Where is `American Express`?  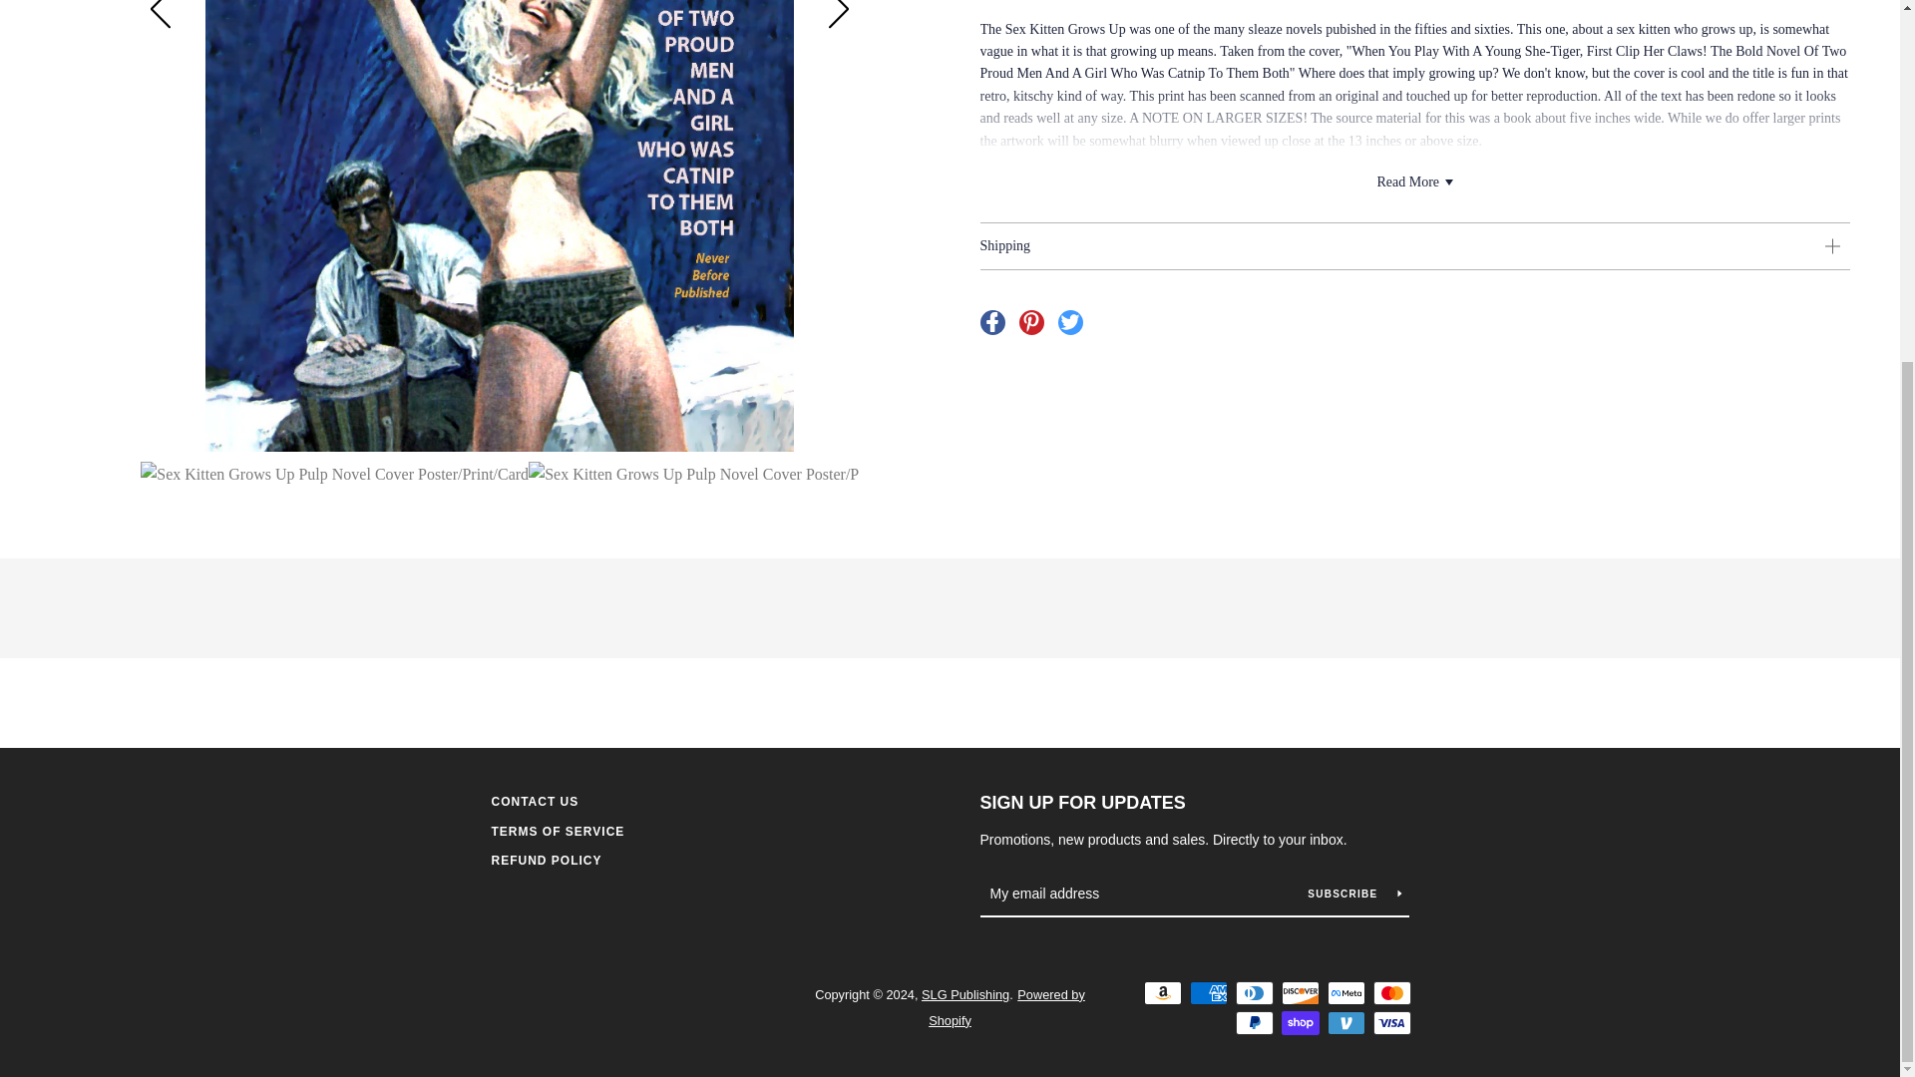
American Express is located at coordinates (1208, 992).